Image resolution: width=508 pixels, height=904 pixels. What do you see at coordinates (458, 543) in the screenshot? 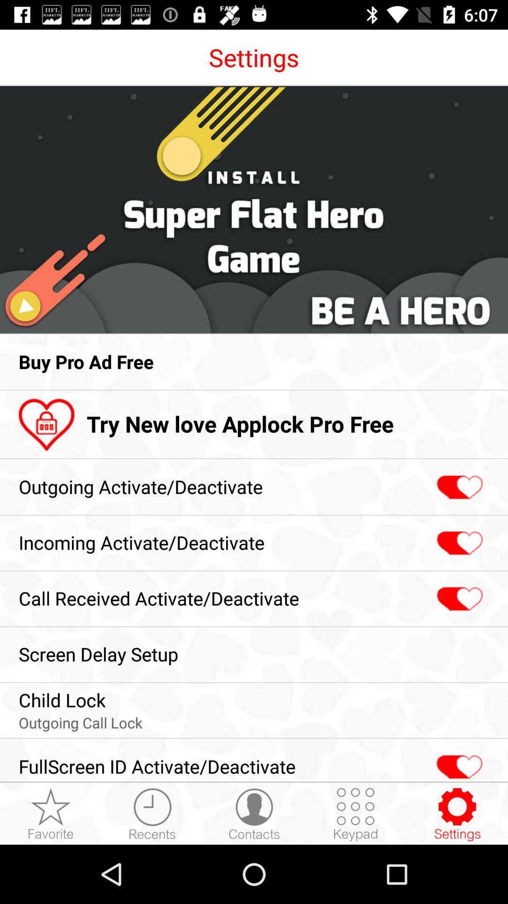
I see `choose the icon to the right of the incoming activate/deactivate` at bounding box center [458, 543].